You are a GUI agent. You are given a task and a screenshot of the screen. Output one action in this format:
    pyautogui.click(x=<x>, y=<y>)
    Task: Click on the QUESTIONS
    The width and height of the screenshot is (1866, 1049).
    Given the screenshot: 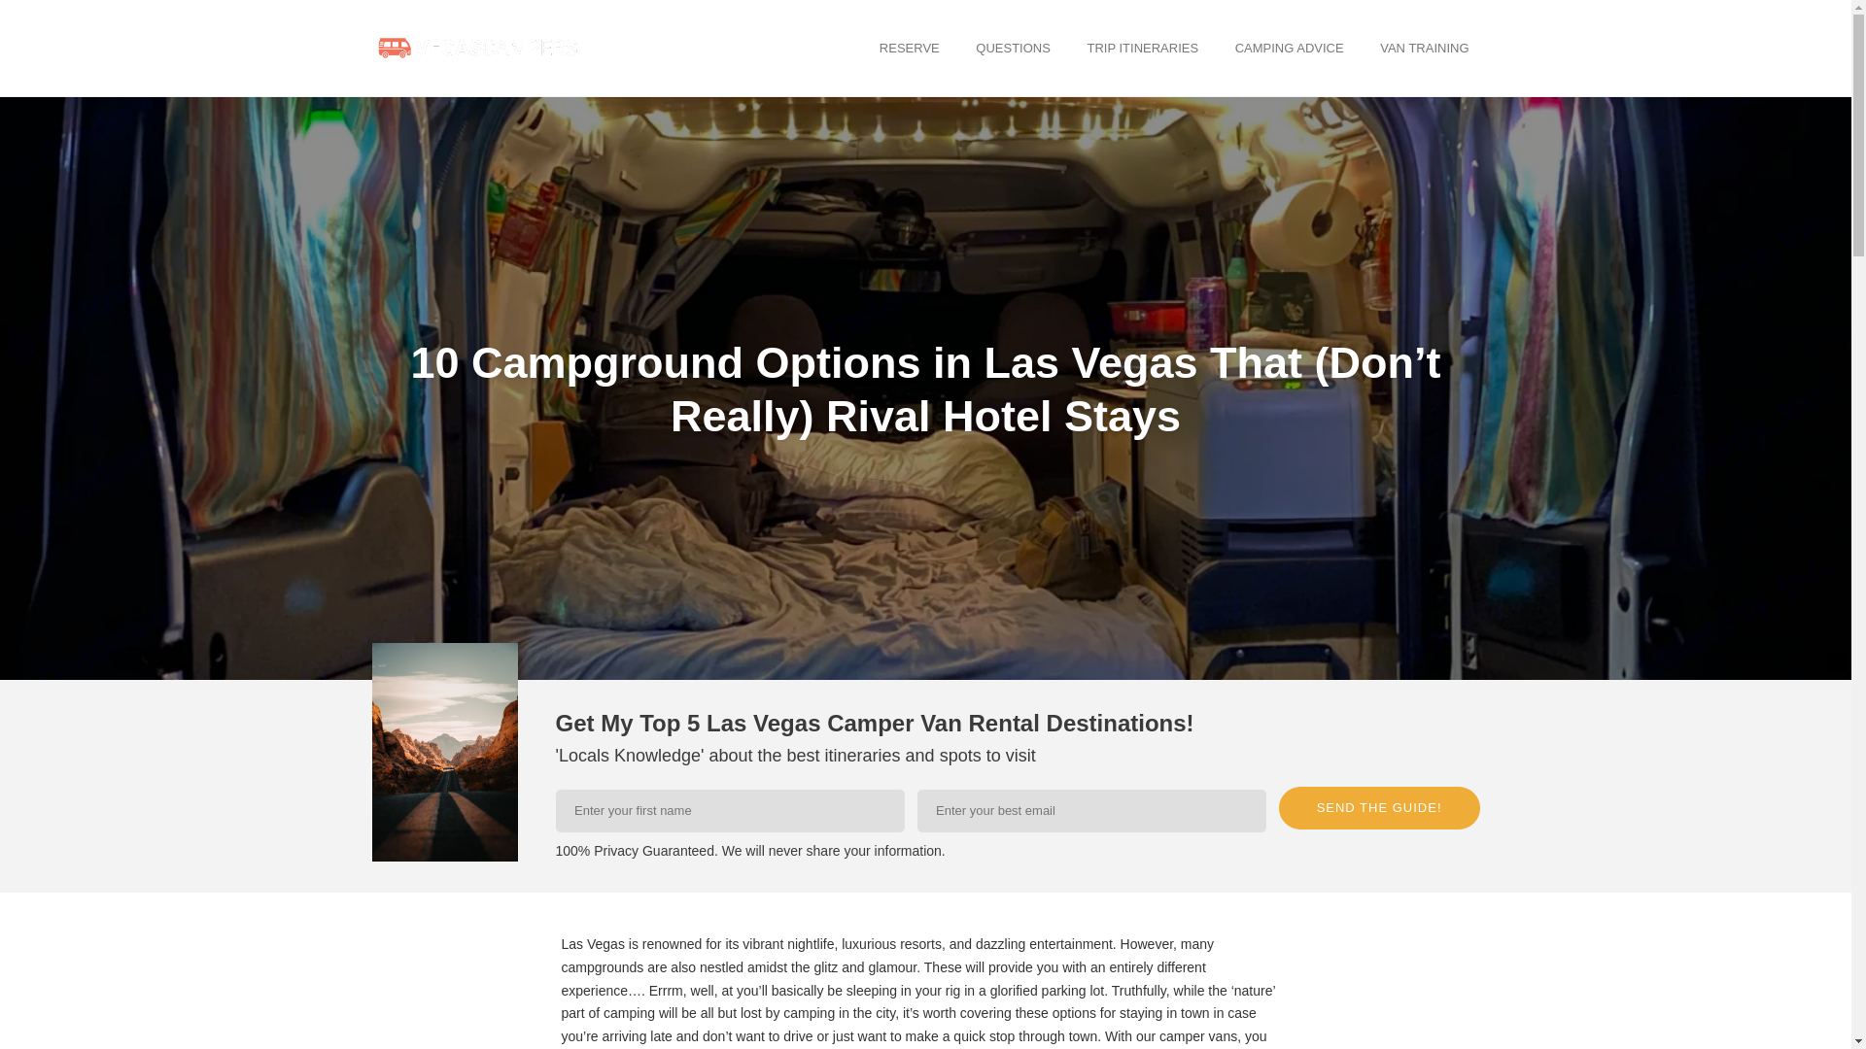 What is the action you would take?
    pyautogui.click(x=1013, y=47)
    